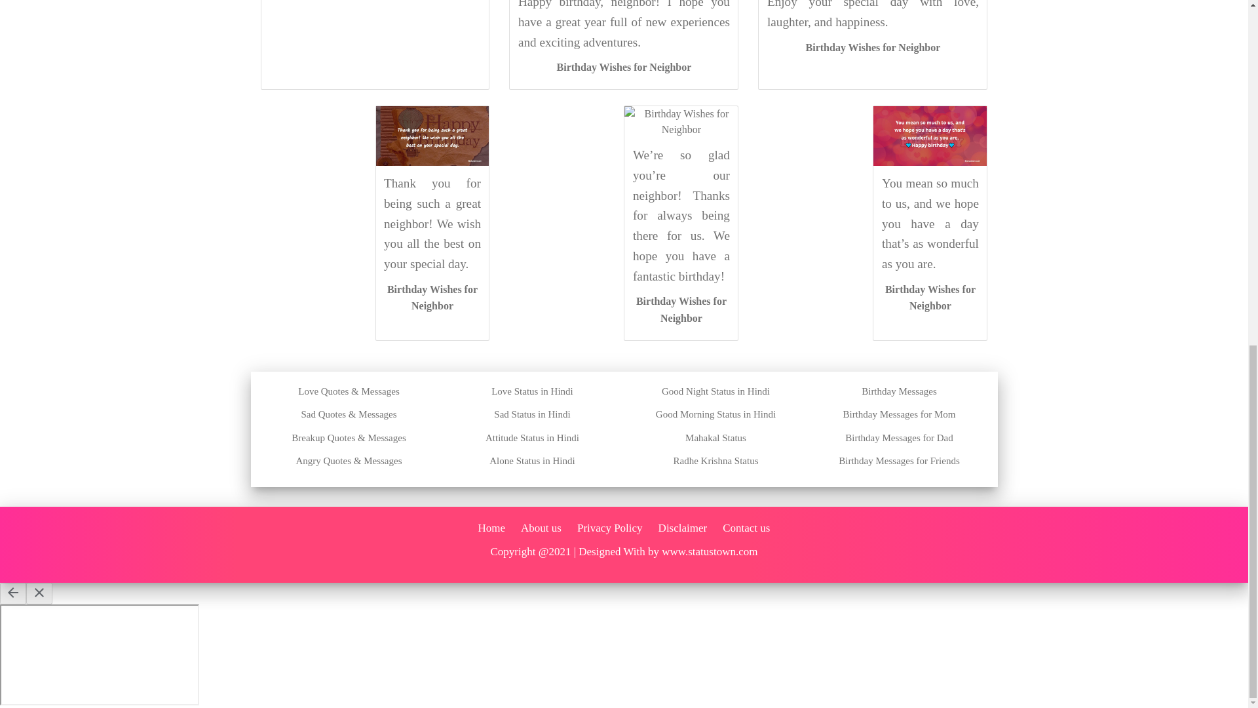 The width and height of the screenshot is (1258, 708). I want to click on Birthday Wishes for Neighbor quotes, so click(624, 67).